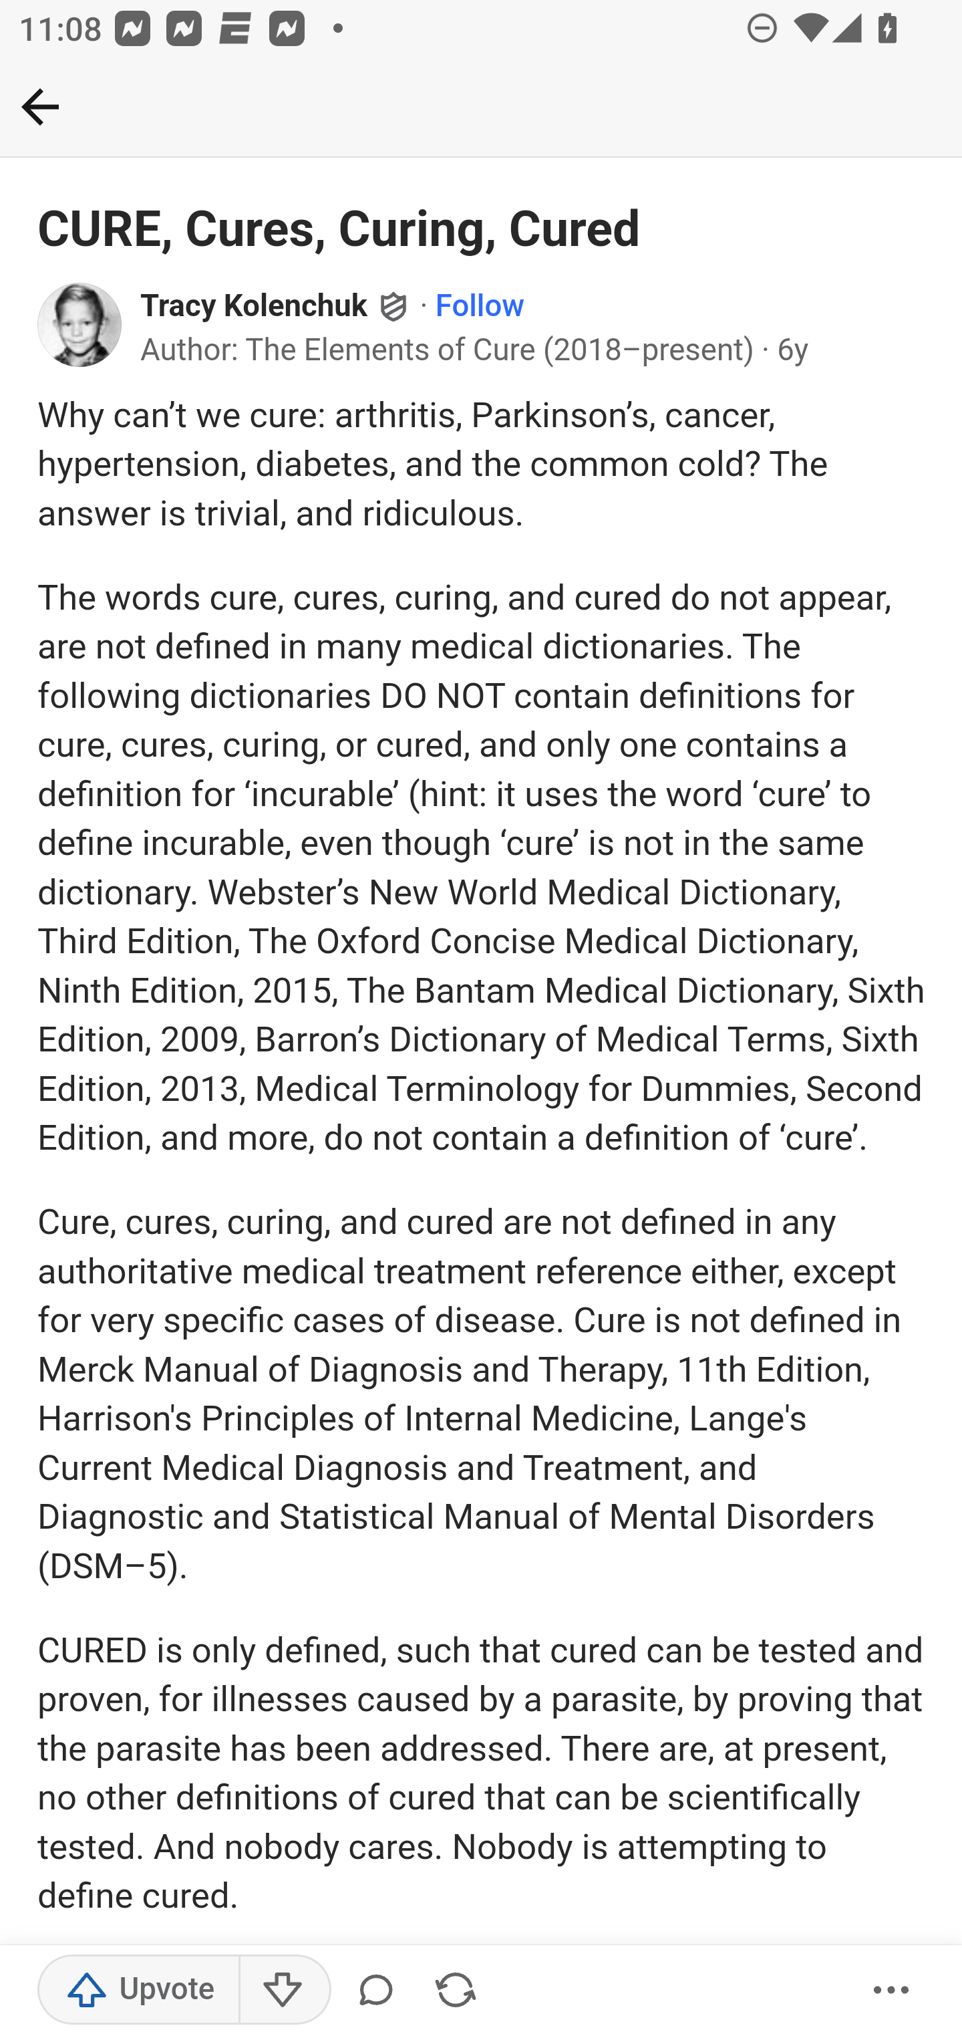  Describe the element at coordinates (255, 307) in the screenshot. I see `Tracy Kolenchuk` at that location.